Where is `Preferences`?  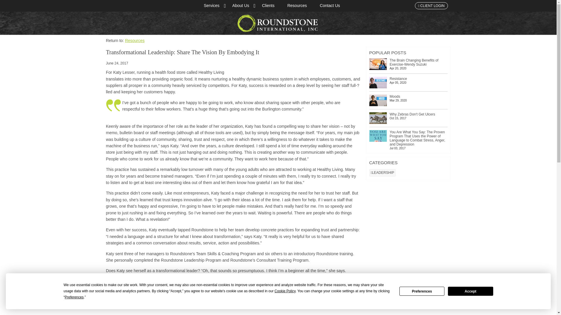
Preferences is located at coordinates (422, 291).